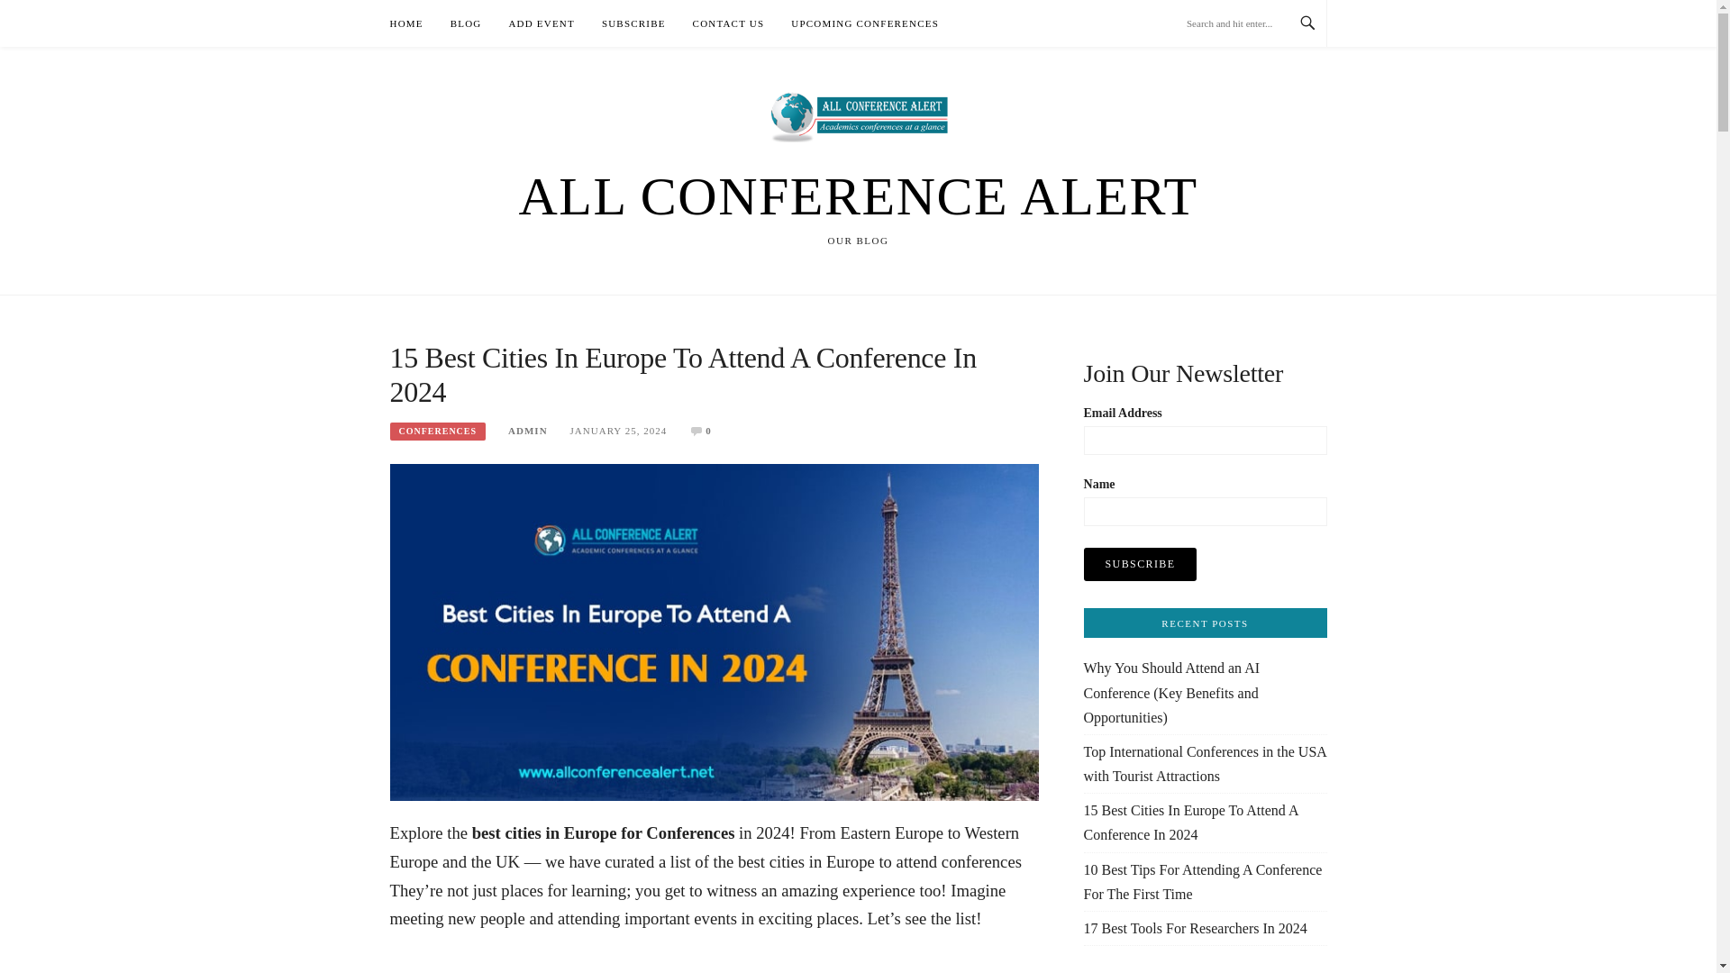  Describe the element at coordinates (865, 23) in the screenshot. I see `UPCOMING CONFERENCES` at that location.